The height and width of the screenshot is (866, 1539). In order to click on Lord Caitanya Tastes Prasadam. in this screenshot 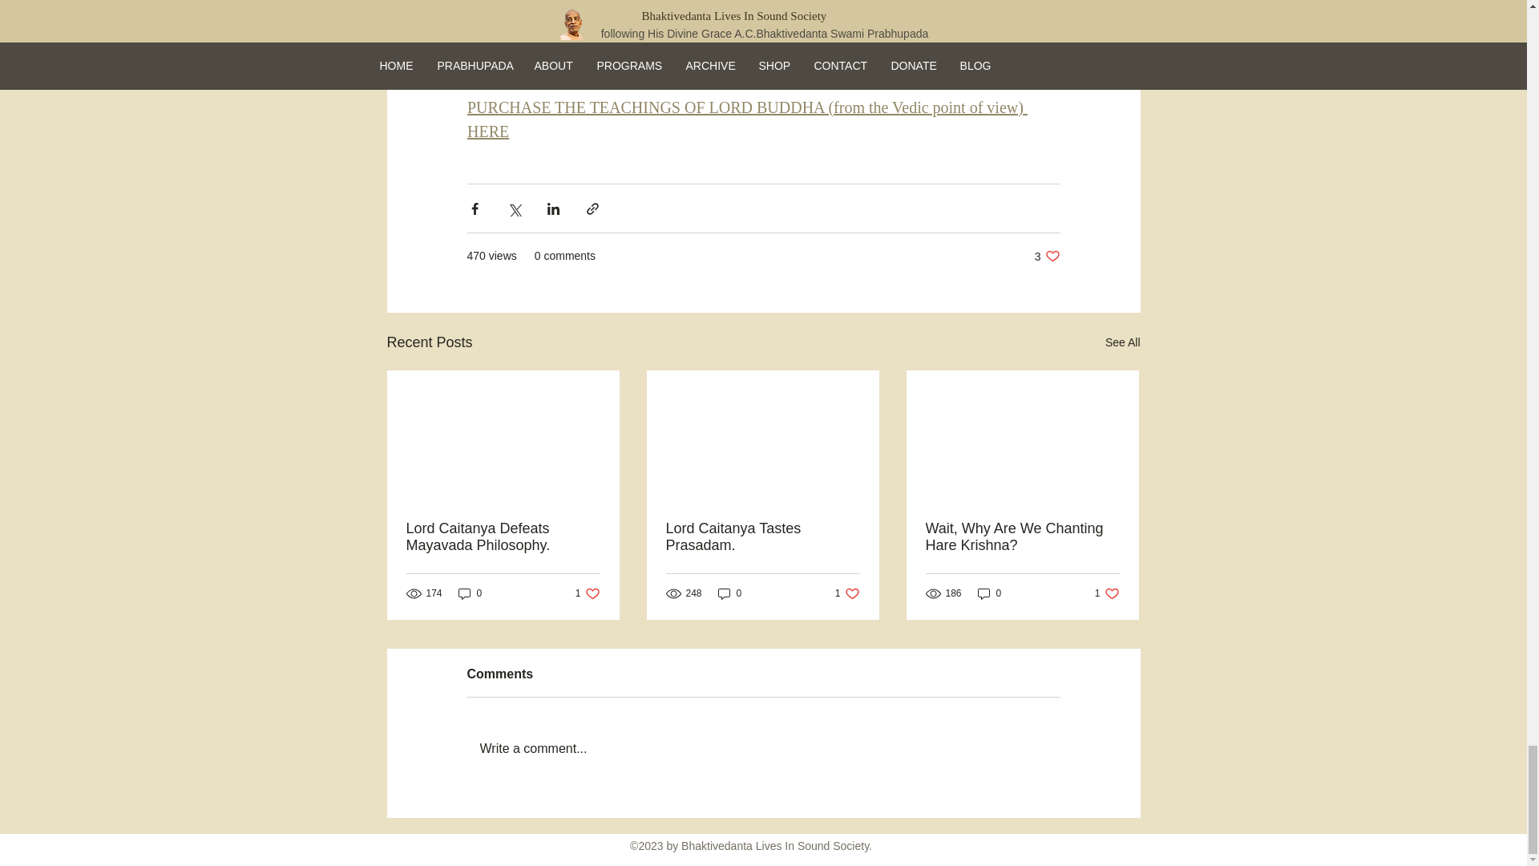, I will do `click(848, 593)`.